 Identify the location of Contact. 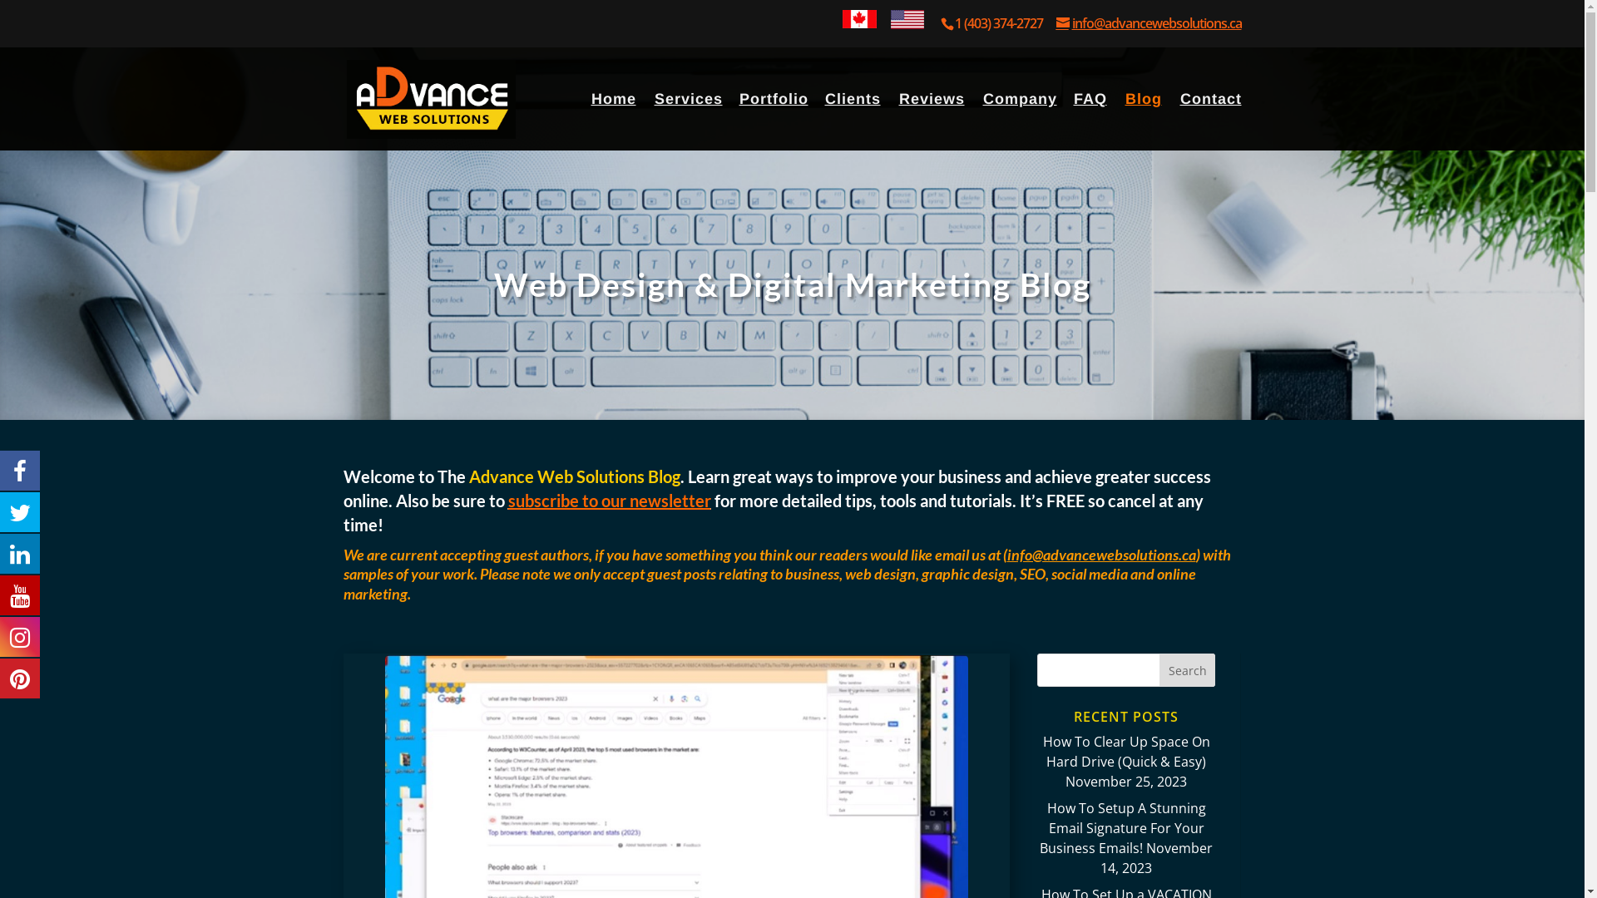
(1210, 121).